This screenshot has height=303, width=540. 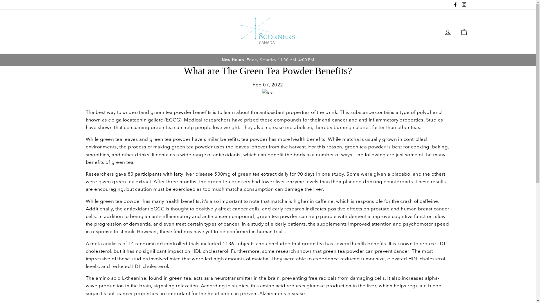 What do you see at coordinates (181, 112) in the screenshot?
I see `green tea powder benefits` at bounding box center [181, 112].